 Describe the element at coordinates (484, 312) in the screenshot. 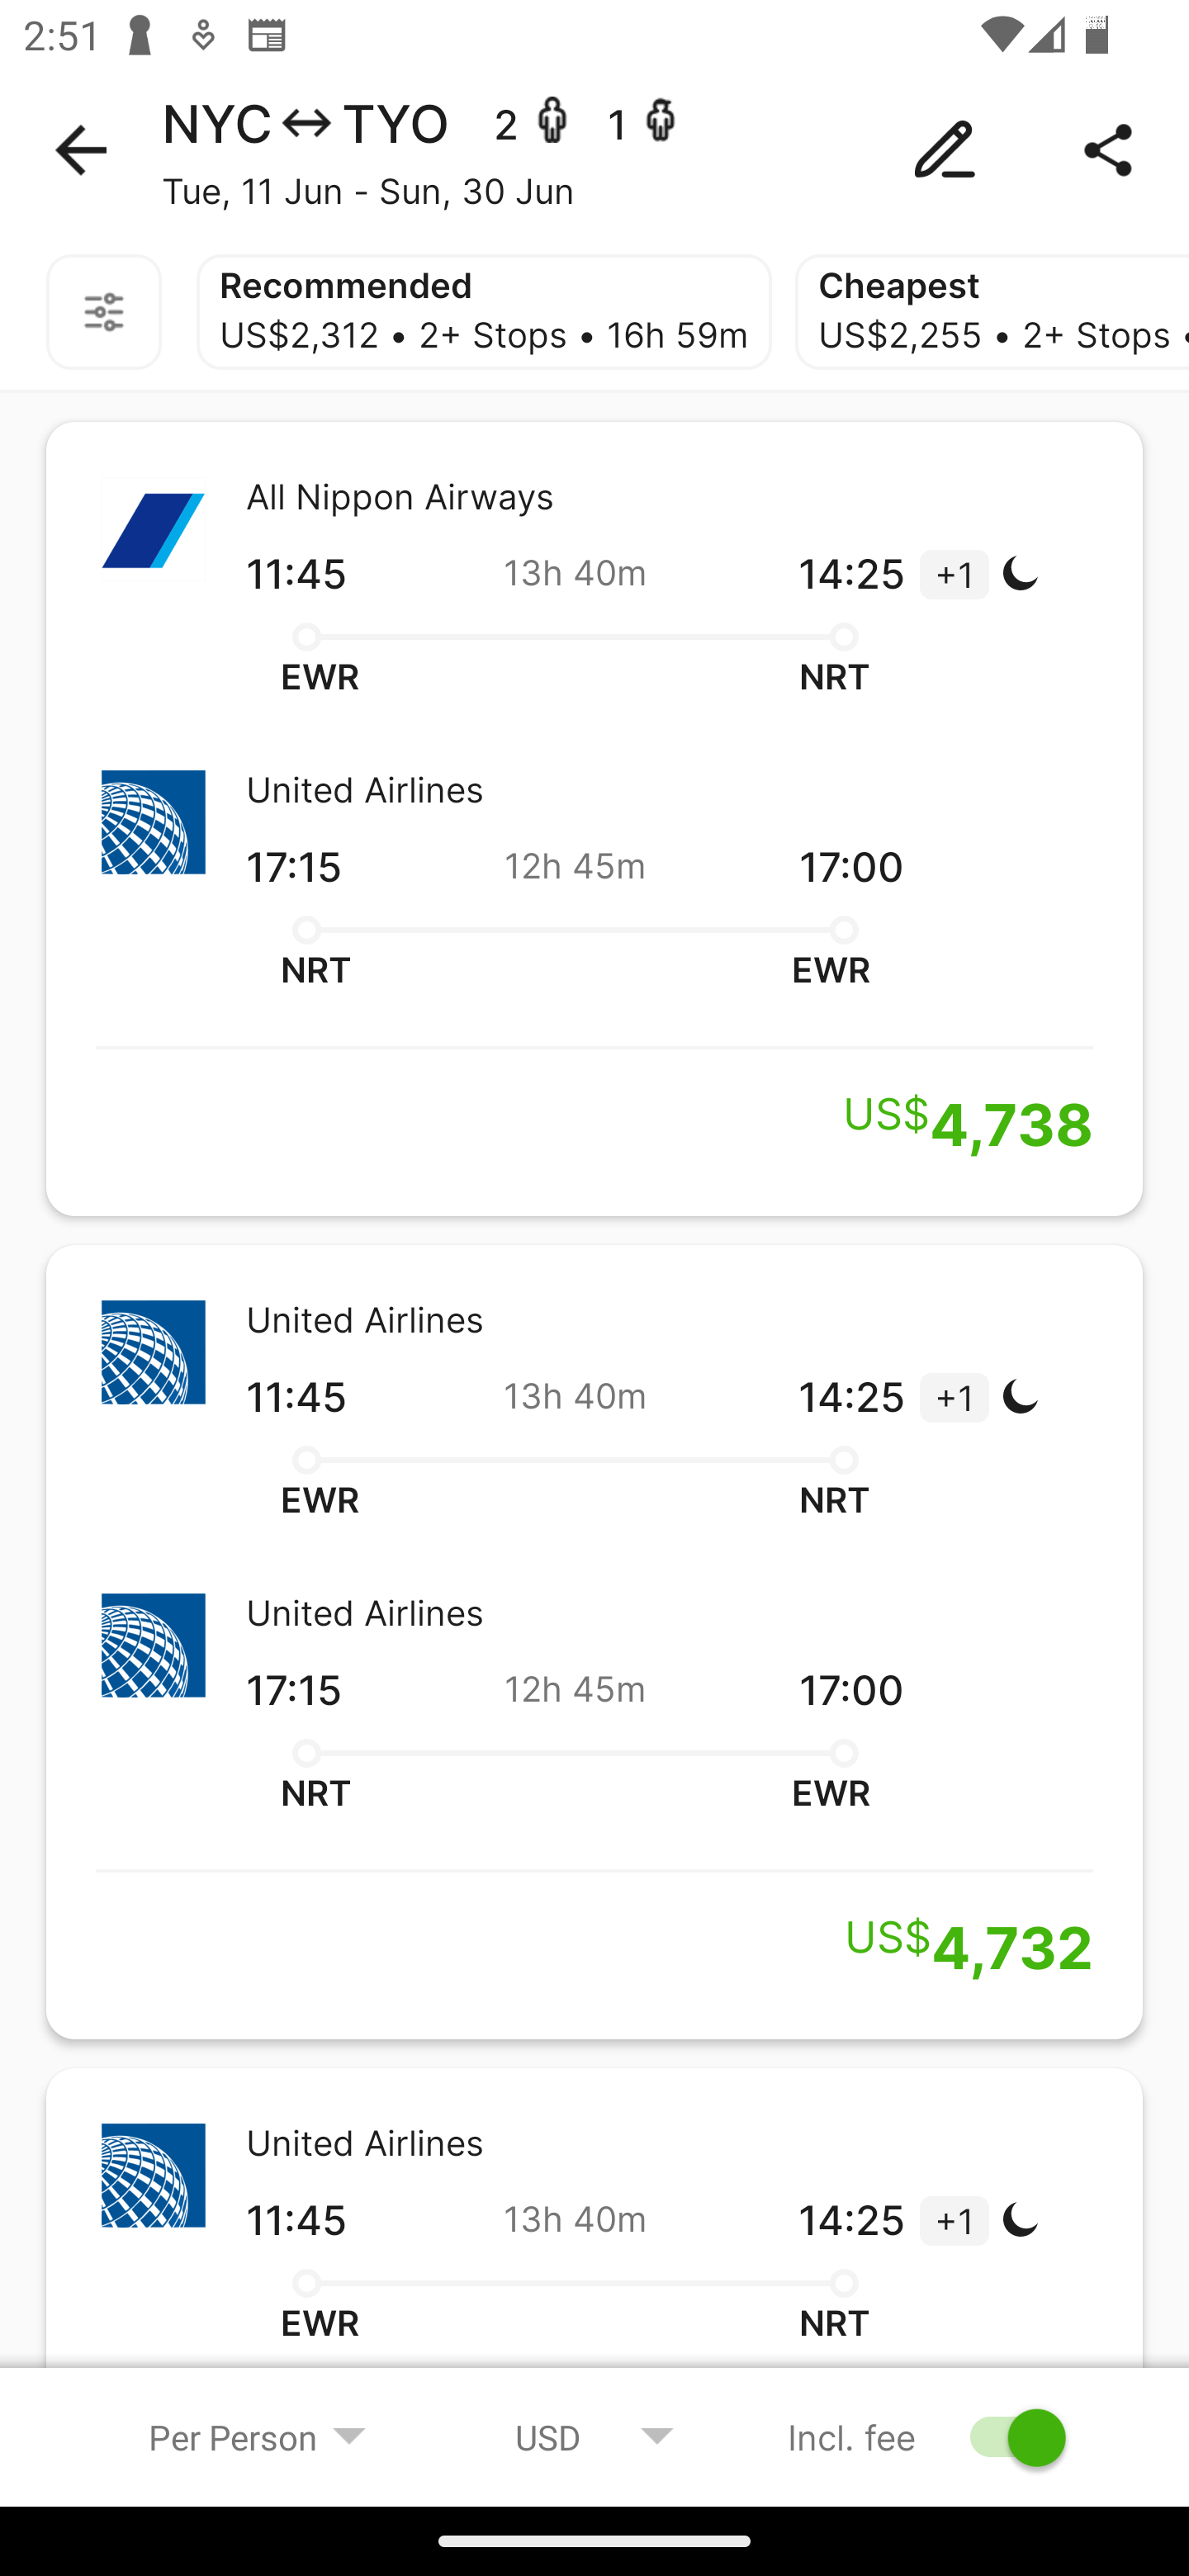

I see `Recommended  US$2,312 • 2+ Stops • 16h 59m` at that location.